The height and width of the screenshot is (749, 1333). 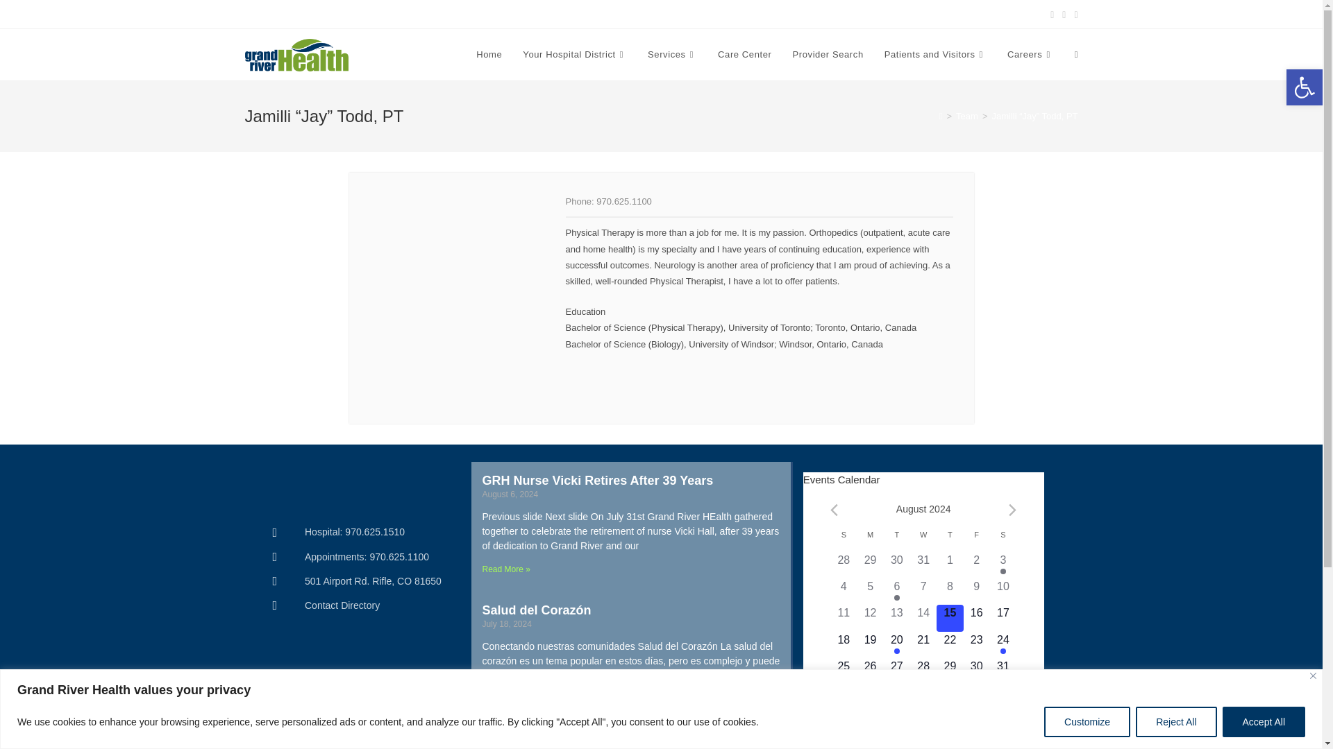 What do you see at coordinates (489, 54) in the screenshot?
I see `Home` at bounding box center [489, 54].